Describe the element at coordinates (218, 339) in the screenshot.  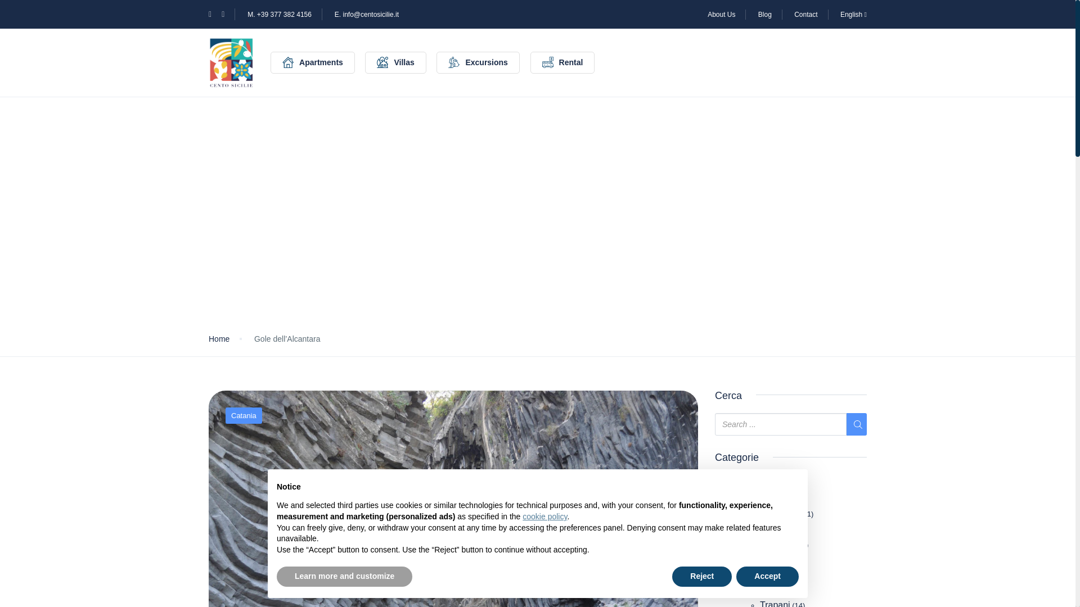
I see `Home` at that location.